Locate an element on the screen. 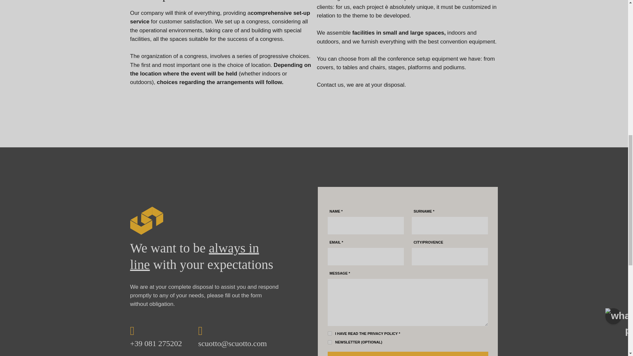 The height and width of the screenshot is (356, 633). SEND REQUEST is located at coordinates (408, 354).